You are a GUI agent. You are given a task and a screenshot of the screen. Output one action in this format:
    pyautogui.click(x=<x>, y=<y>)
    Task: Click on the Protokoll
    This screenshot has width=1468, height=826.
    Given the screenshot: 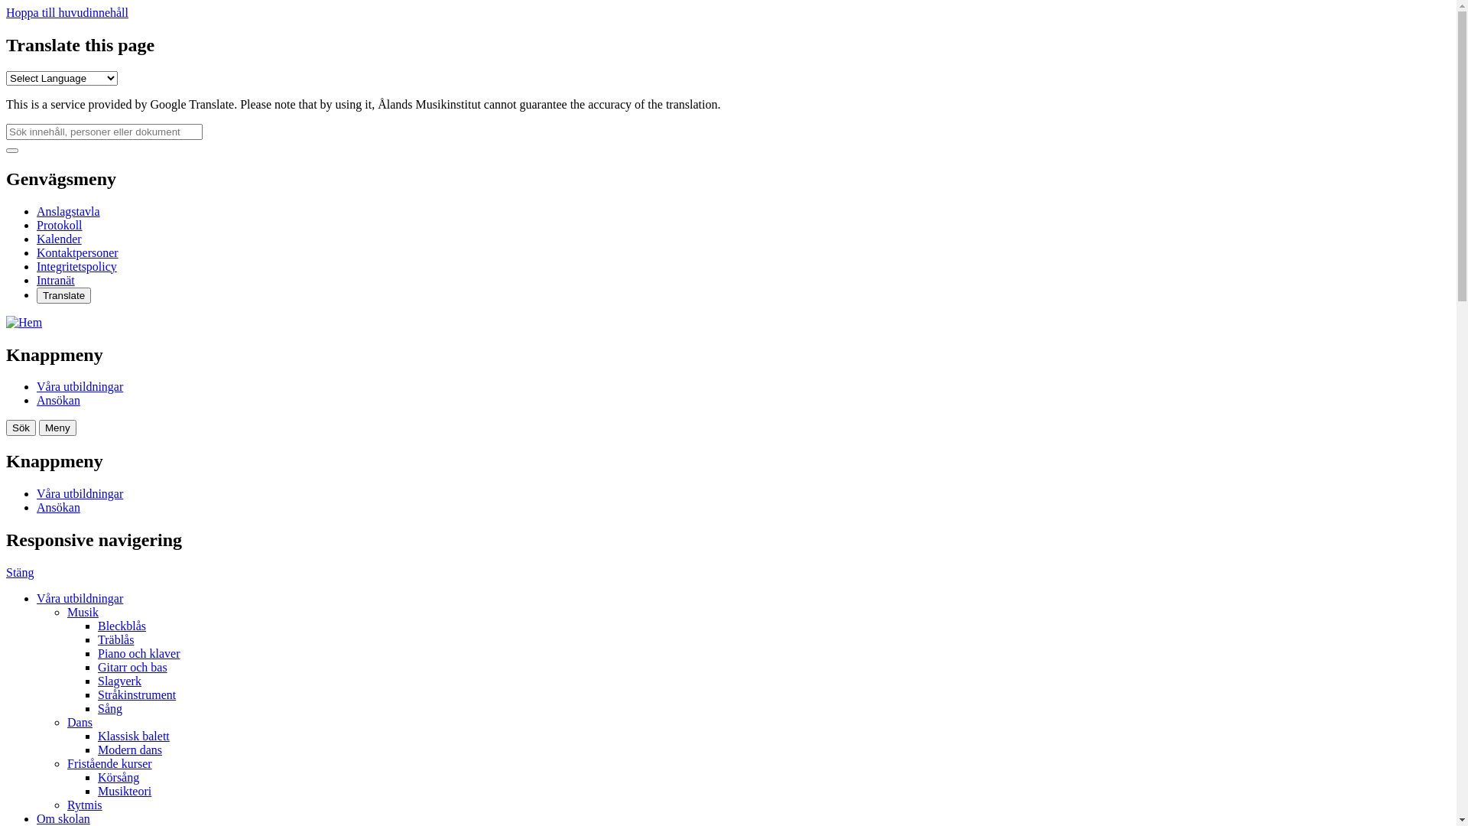 What is the action you would take?
    pyautogui.click(x=60, y=225)
    